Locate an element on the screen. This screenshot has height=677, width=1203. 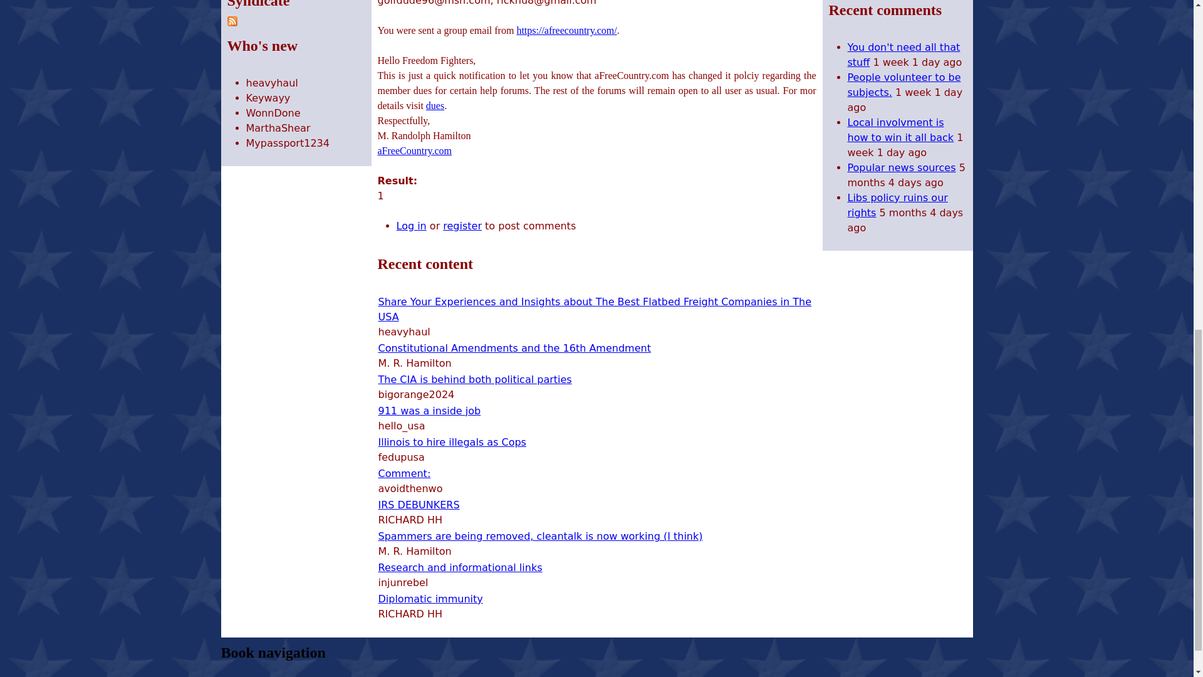
aFreeCountry.com is located at coordinates (414, 150).